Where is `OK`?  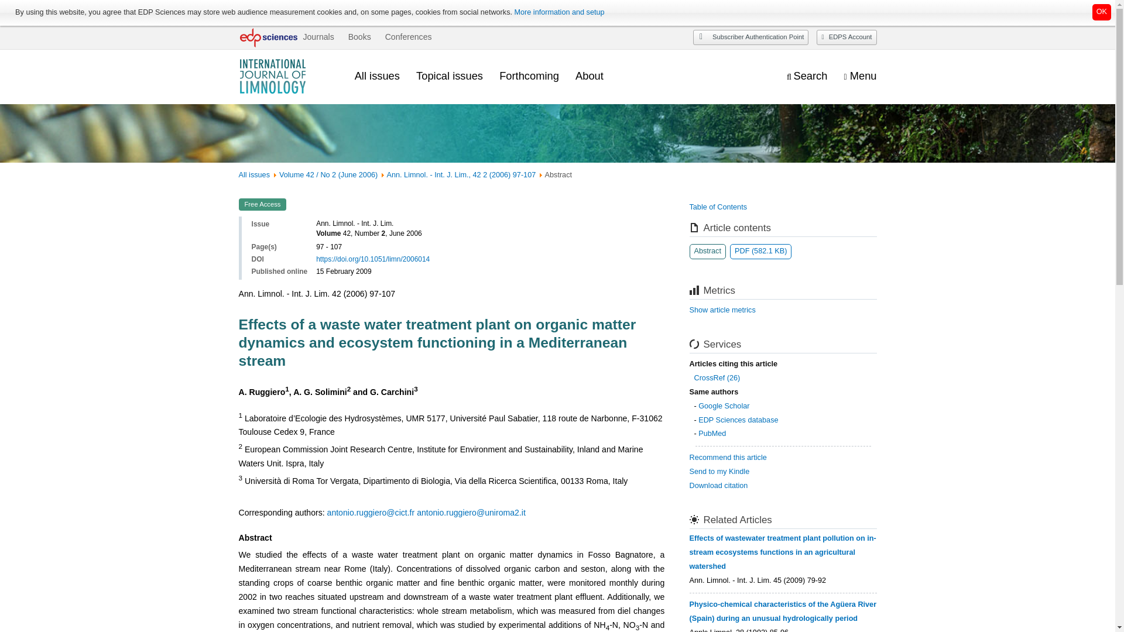 OK is located at coordinates (1102, 12).